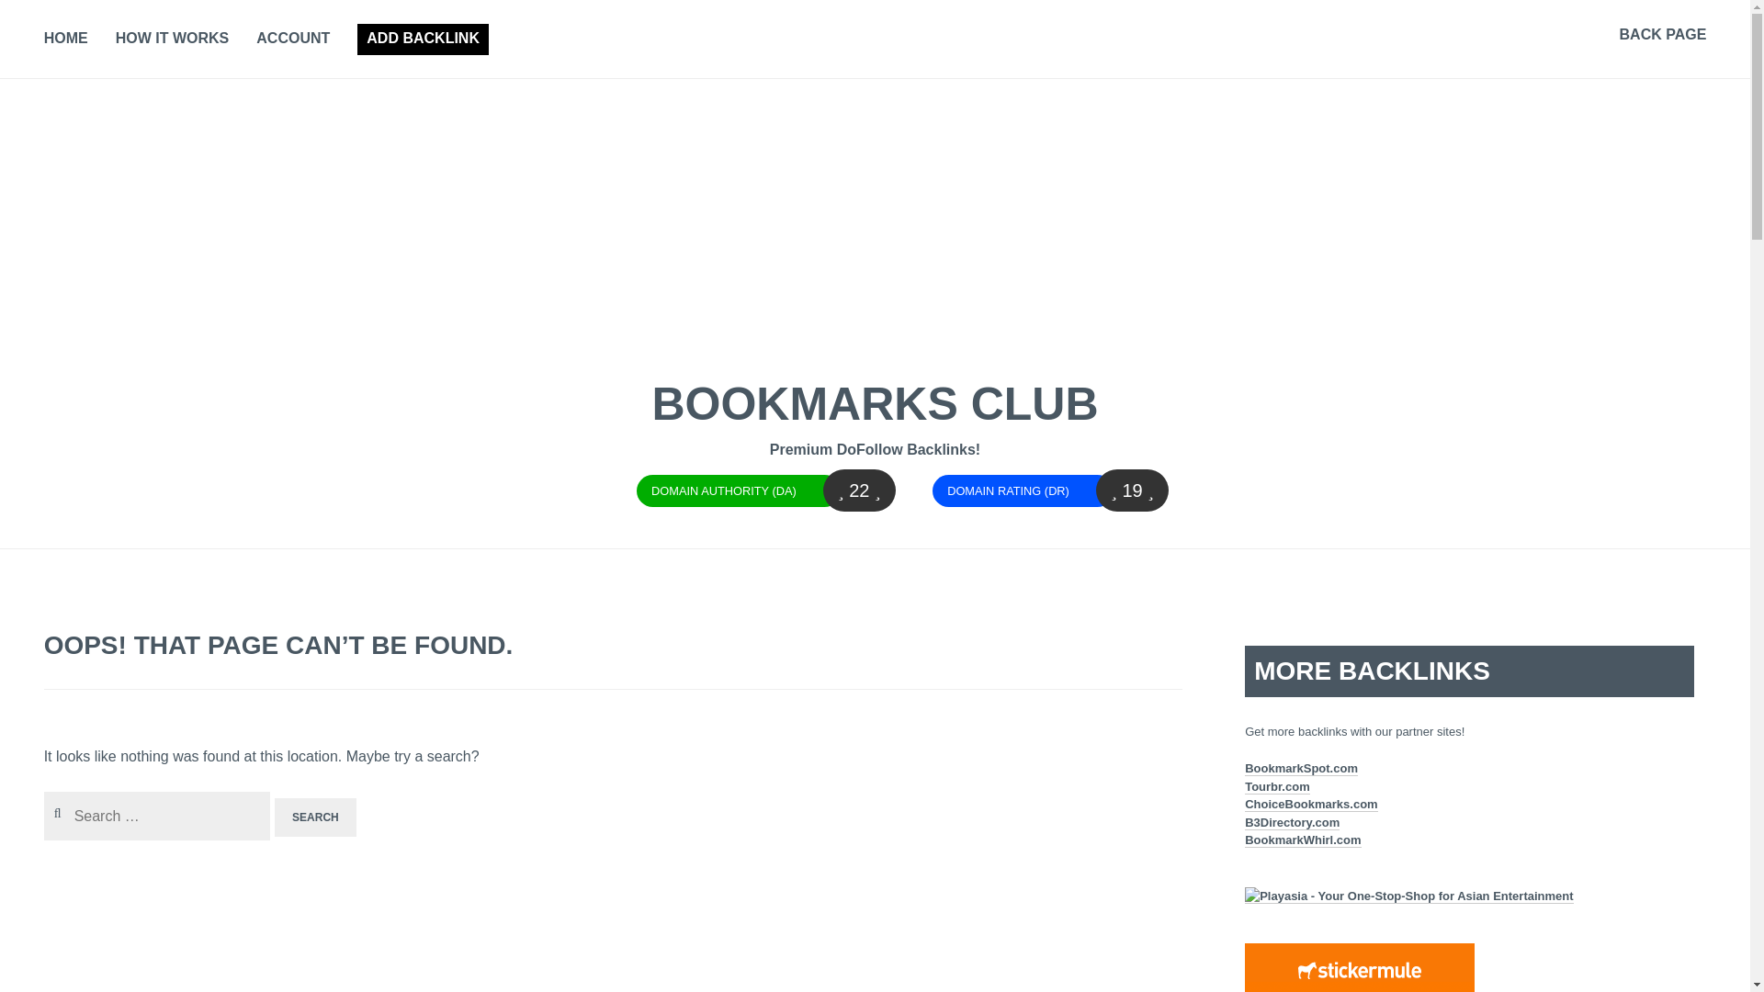 The image size is (1764, 992). Describe the element at coordinates (1301, 768) in the screenshot. I see `BookmarkSpot.com` at that location.